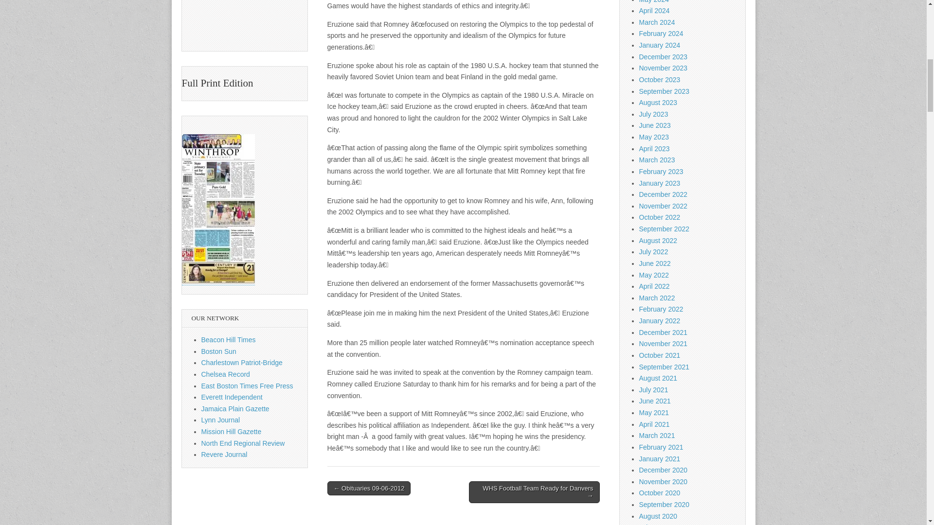 This screenshot has width=934, height=525. What do you see at coordinates (232, 432) in the screenshot?
I see `Mission Hill Gazette` at bounding box center [232, 432].